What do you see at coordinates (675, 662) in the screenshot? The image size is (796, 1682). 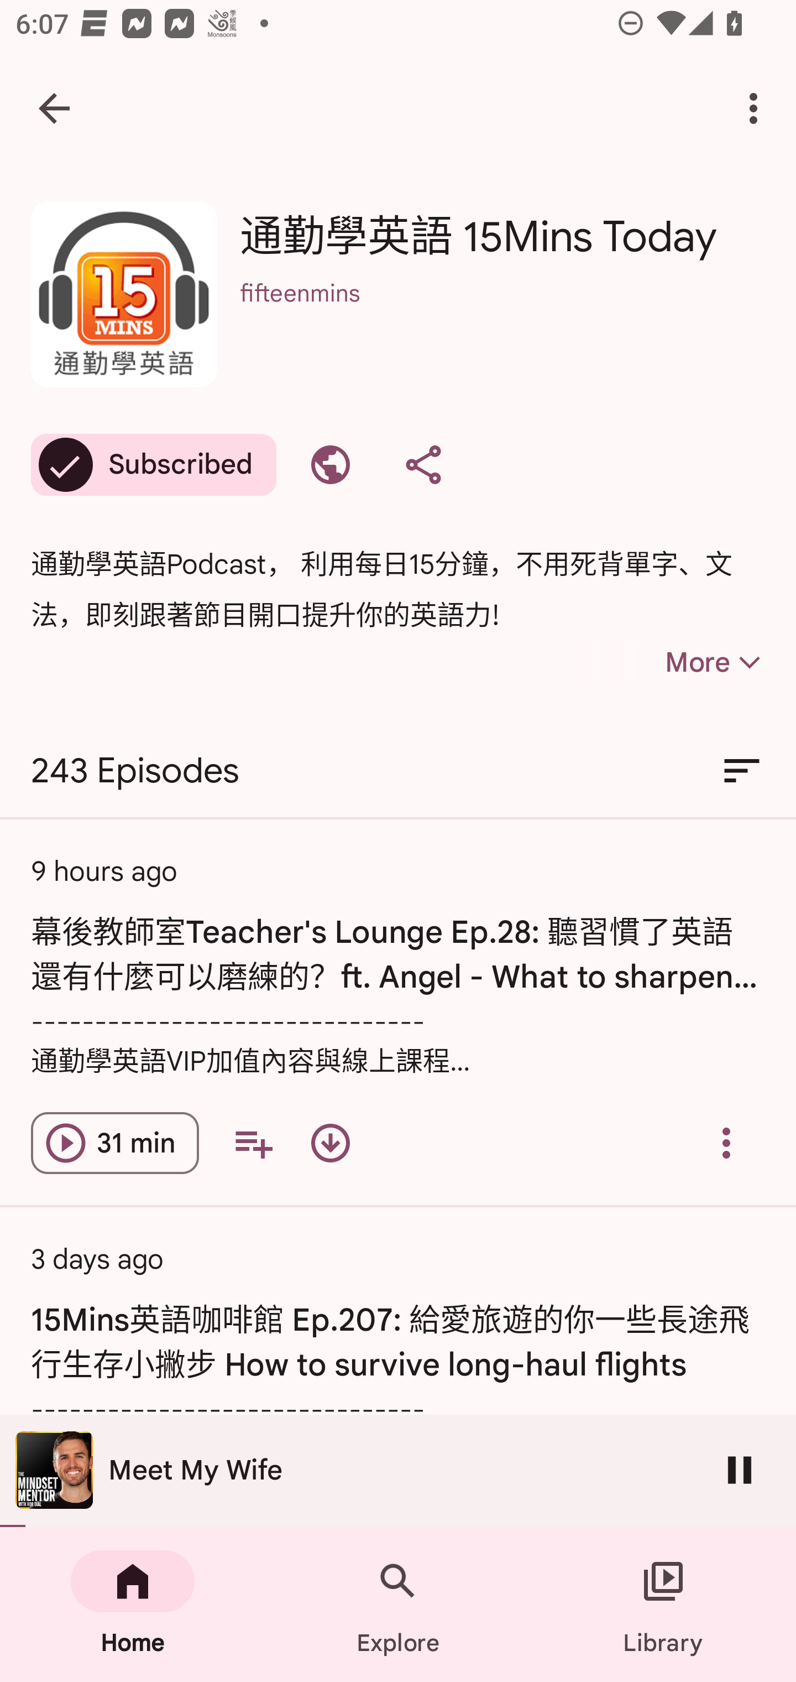 I see `More` at bounding box center [675, 662].